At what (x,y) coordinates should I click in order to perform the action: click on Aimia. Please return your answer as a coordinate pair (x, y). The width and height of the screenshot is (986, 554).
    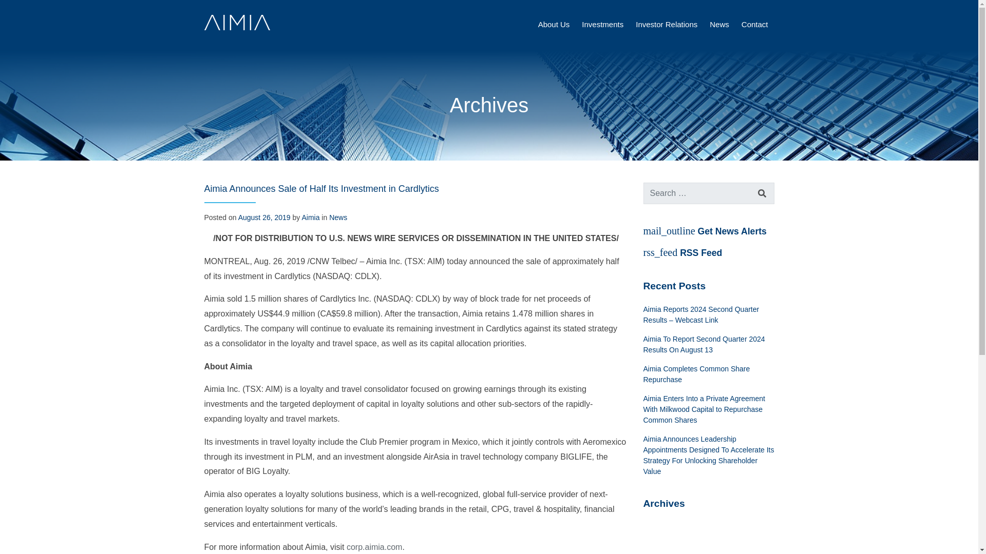
    Looking at the image, I should click on (310, 217).